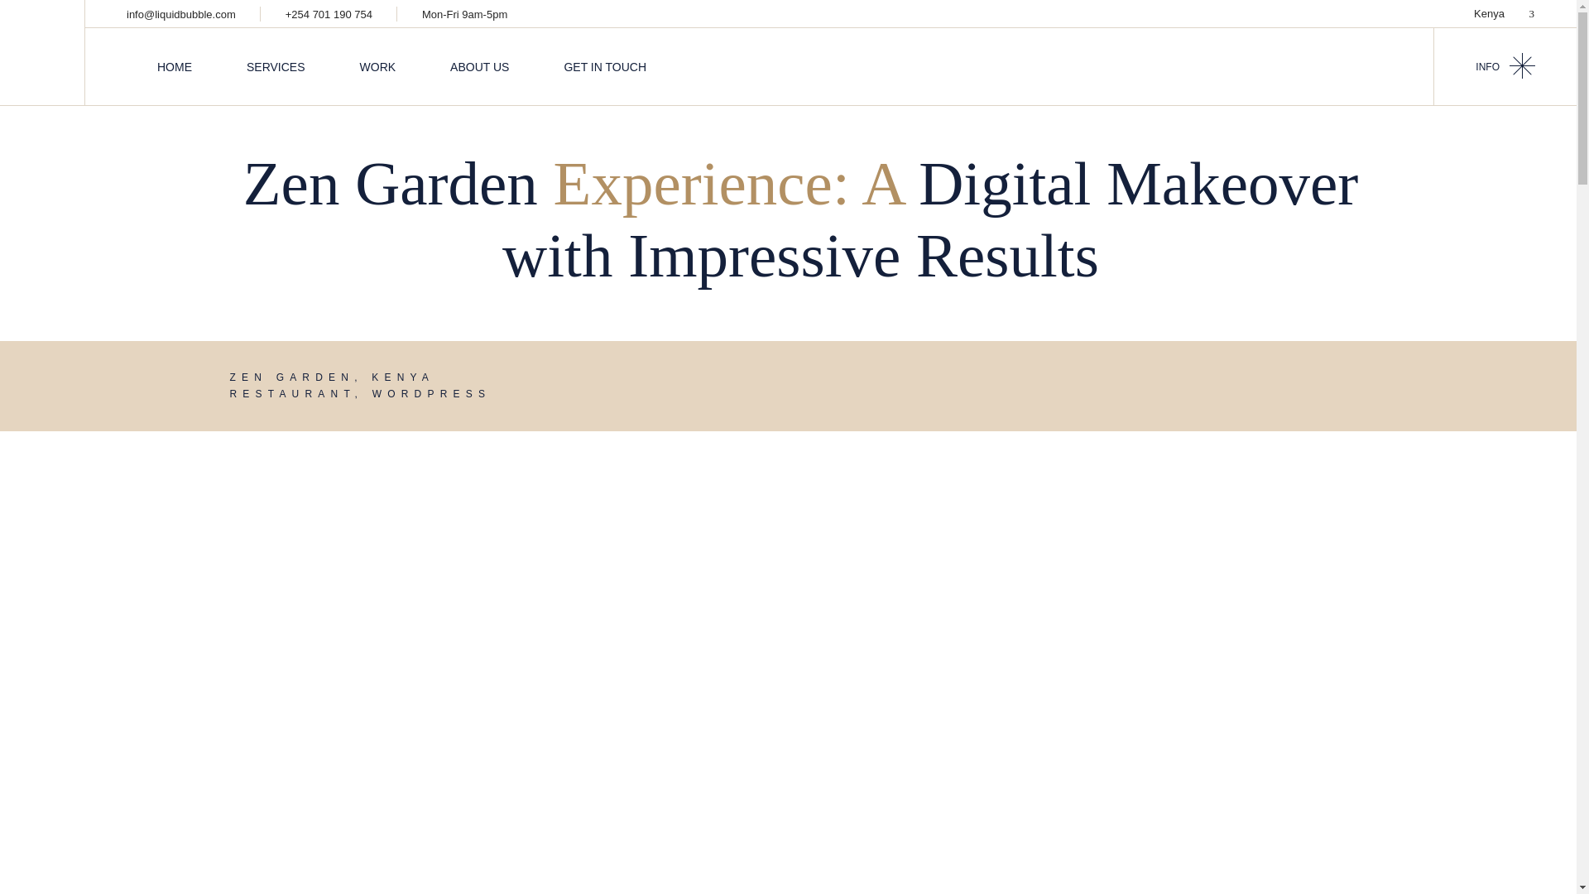  What do you see at coordinates (1503, 13) in the screenshot?
I see `Kenya` at bounding box center [1503, 13].